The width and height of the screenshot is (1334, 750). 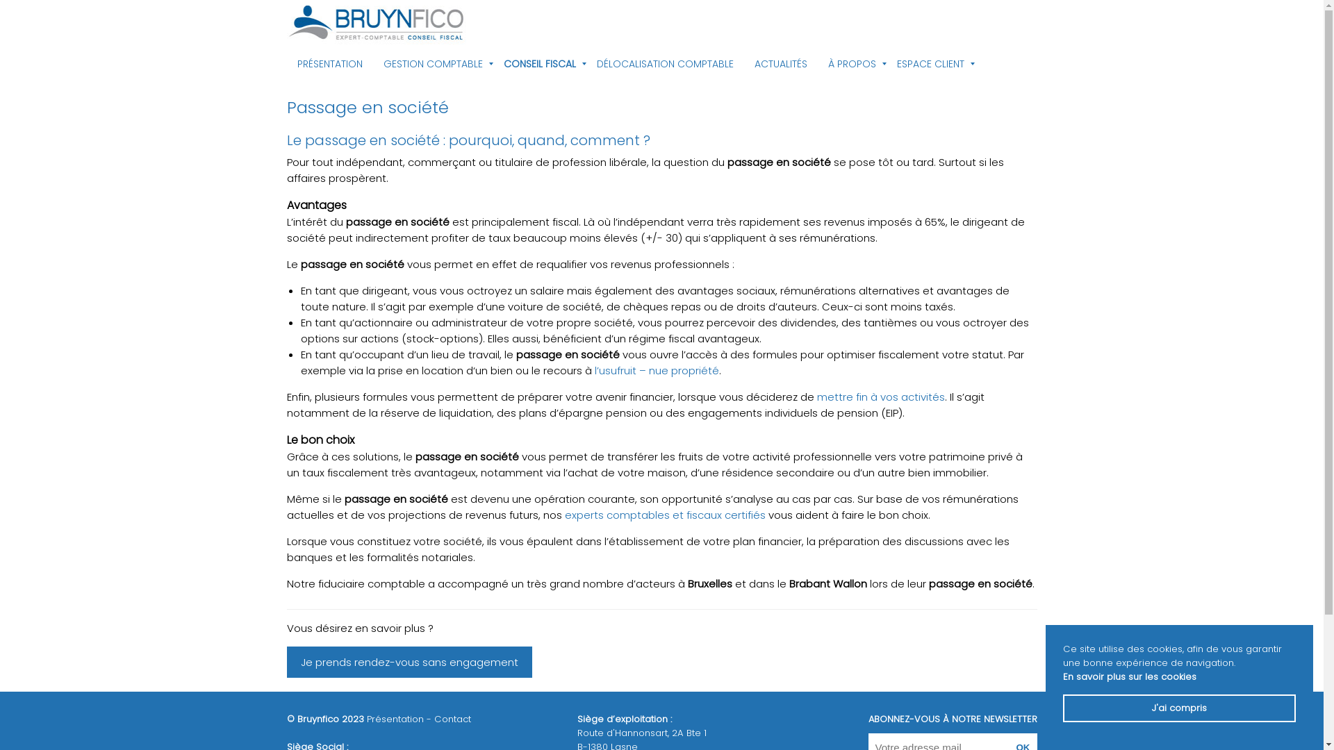 What do you see at coordinates (540, 64) in the screenshot?
I see `CONSEIL FISCAL` at bounding box center [540, 64].